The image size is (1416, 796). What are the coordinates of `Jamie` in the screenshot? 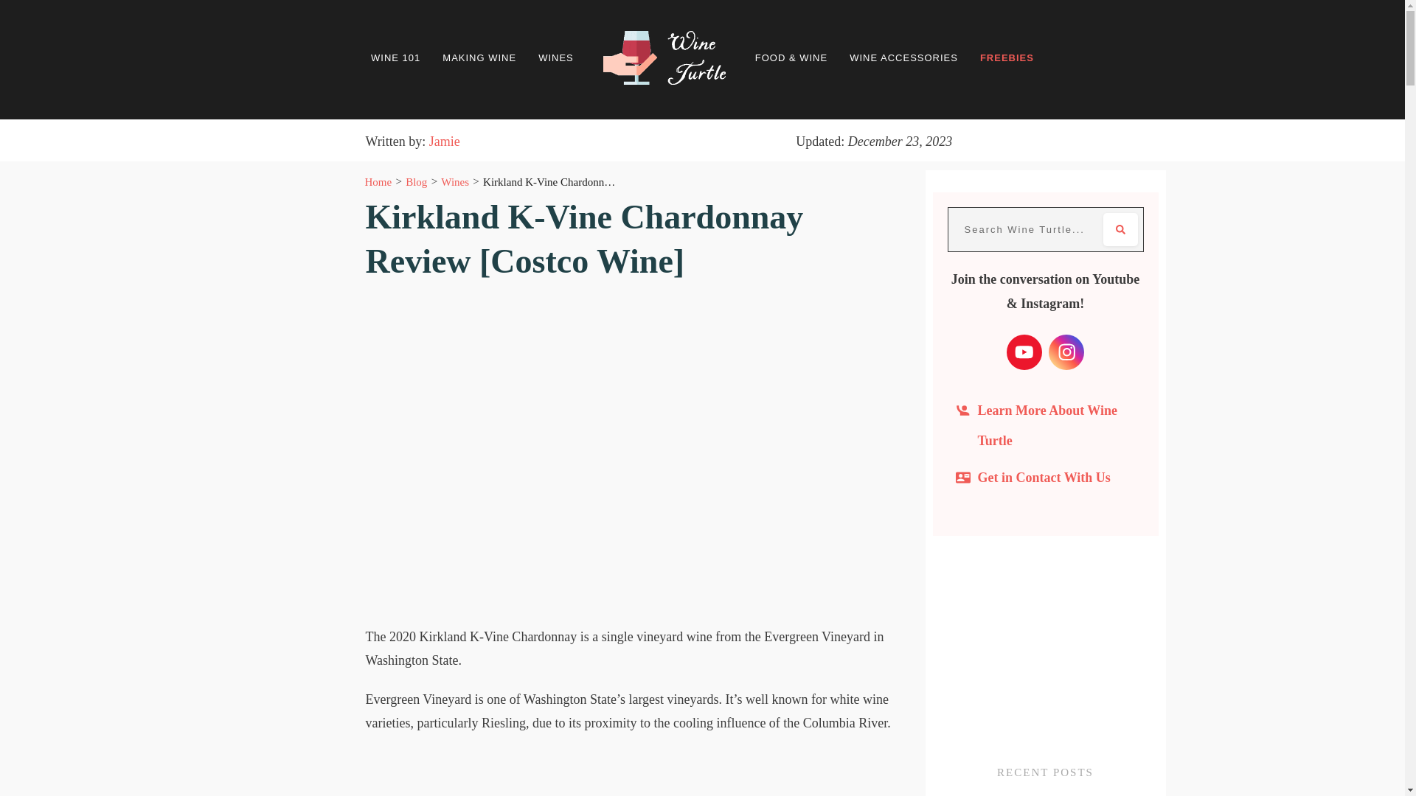 It's located at (444, 142).